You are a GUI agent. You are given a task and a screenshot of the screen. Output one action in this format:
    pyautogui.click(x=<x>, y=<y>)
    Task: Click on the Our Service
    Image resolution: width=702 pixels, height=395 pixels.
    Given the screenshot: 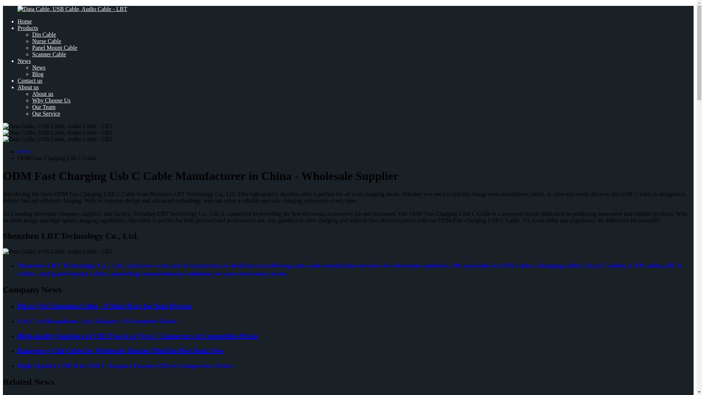 What is the action you would take?
    pyautogui.click(x=46, y=113)
    